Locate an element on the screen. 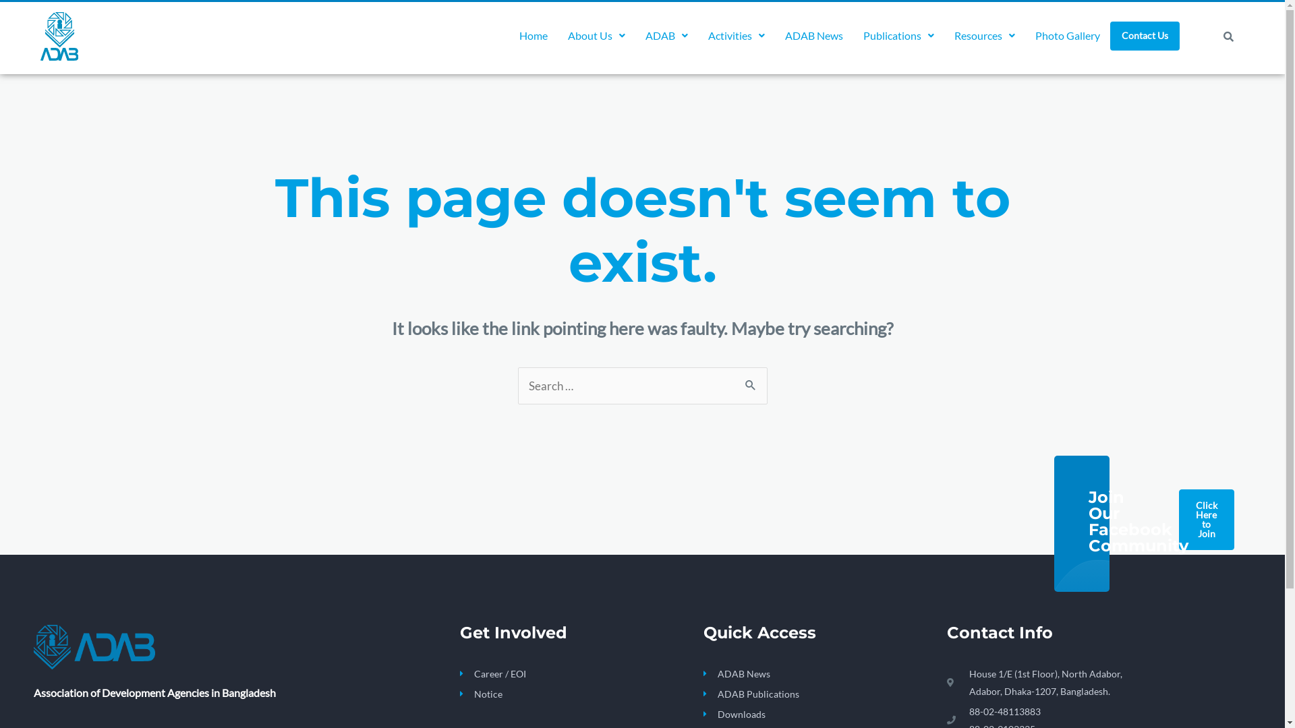 Image resolution: width=1295 pixels, height=728 pixels. Publications is located at coordinates (898, 36).